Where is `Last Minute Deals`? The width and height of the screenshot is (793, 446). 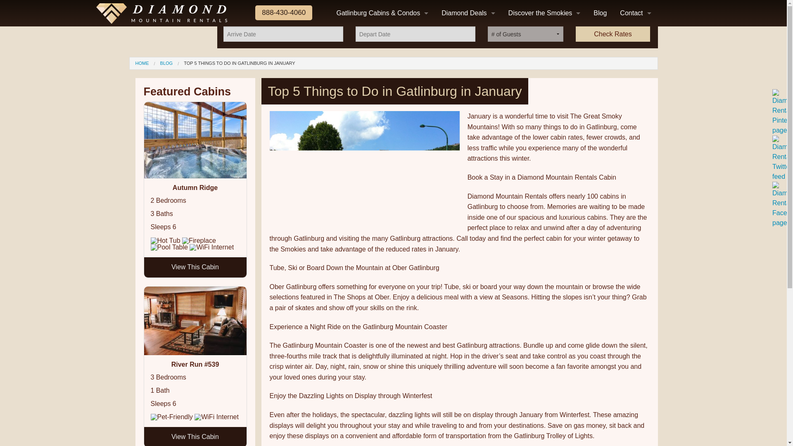
Last Minute Deals is located at coordinates (468, 46).